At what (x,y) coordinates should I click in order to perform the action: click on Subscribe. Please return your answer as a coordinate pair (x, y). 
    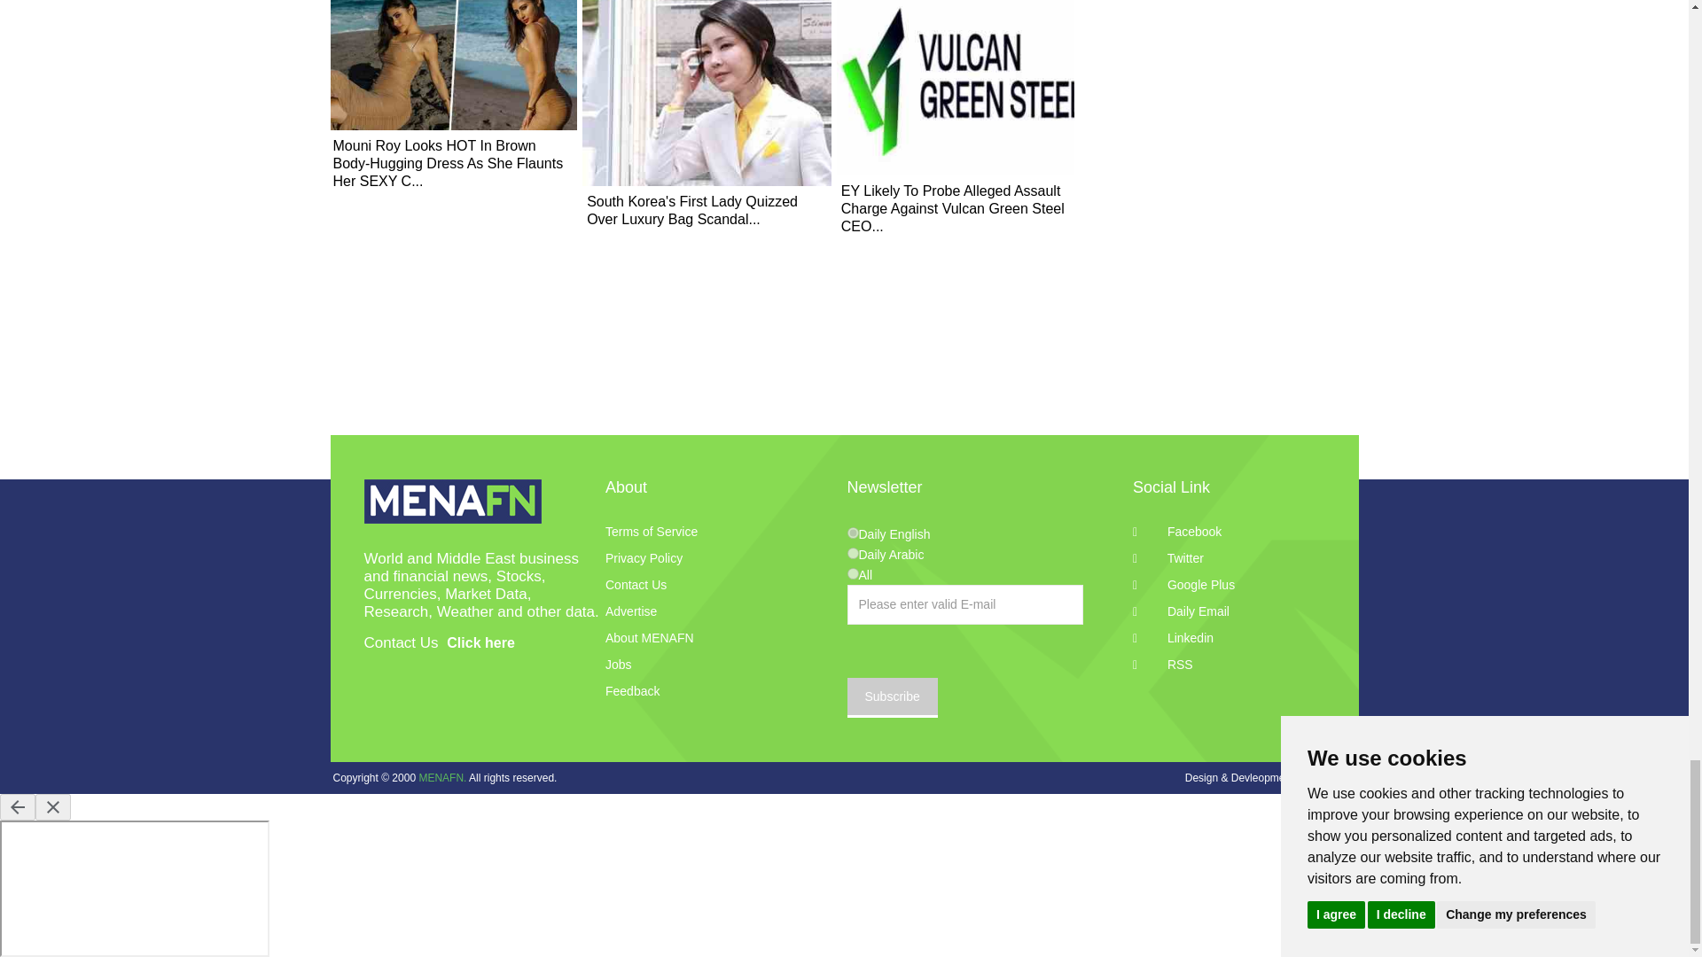
    Looking at the image, I should click on (892, 697).